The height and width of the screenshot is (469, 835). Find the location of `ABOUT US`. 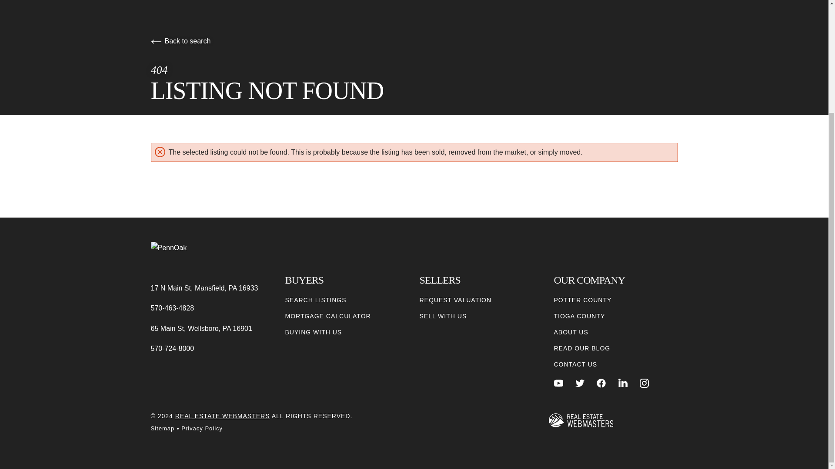

ABOUT US is located at coordinates (571, 332).